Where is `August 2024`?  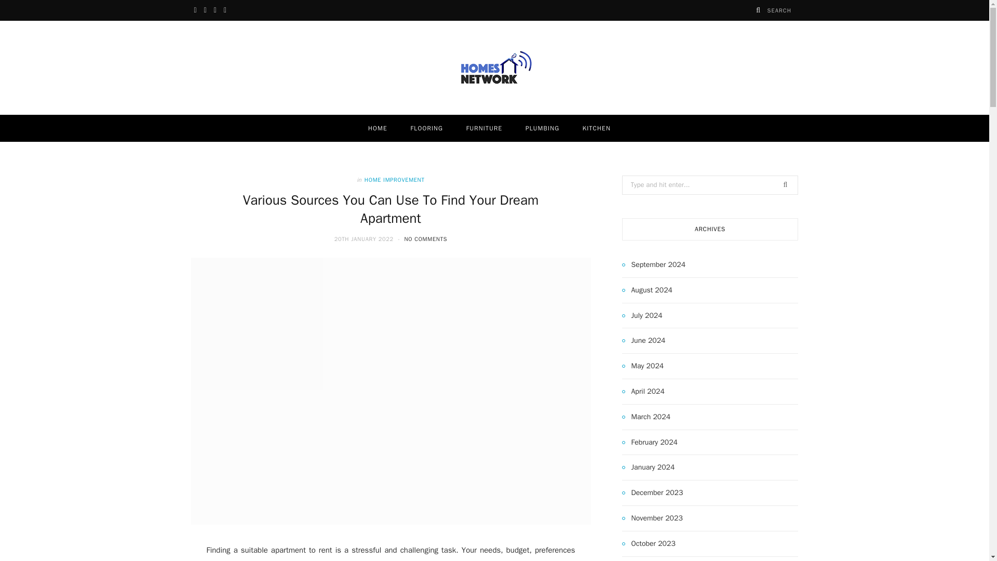 August 2024 is located at coordinates (647, 290).